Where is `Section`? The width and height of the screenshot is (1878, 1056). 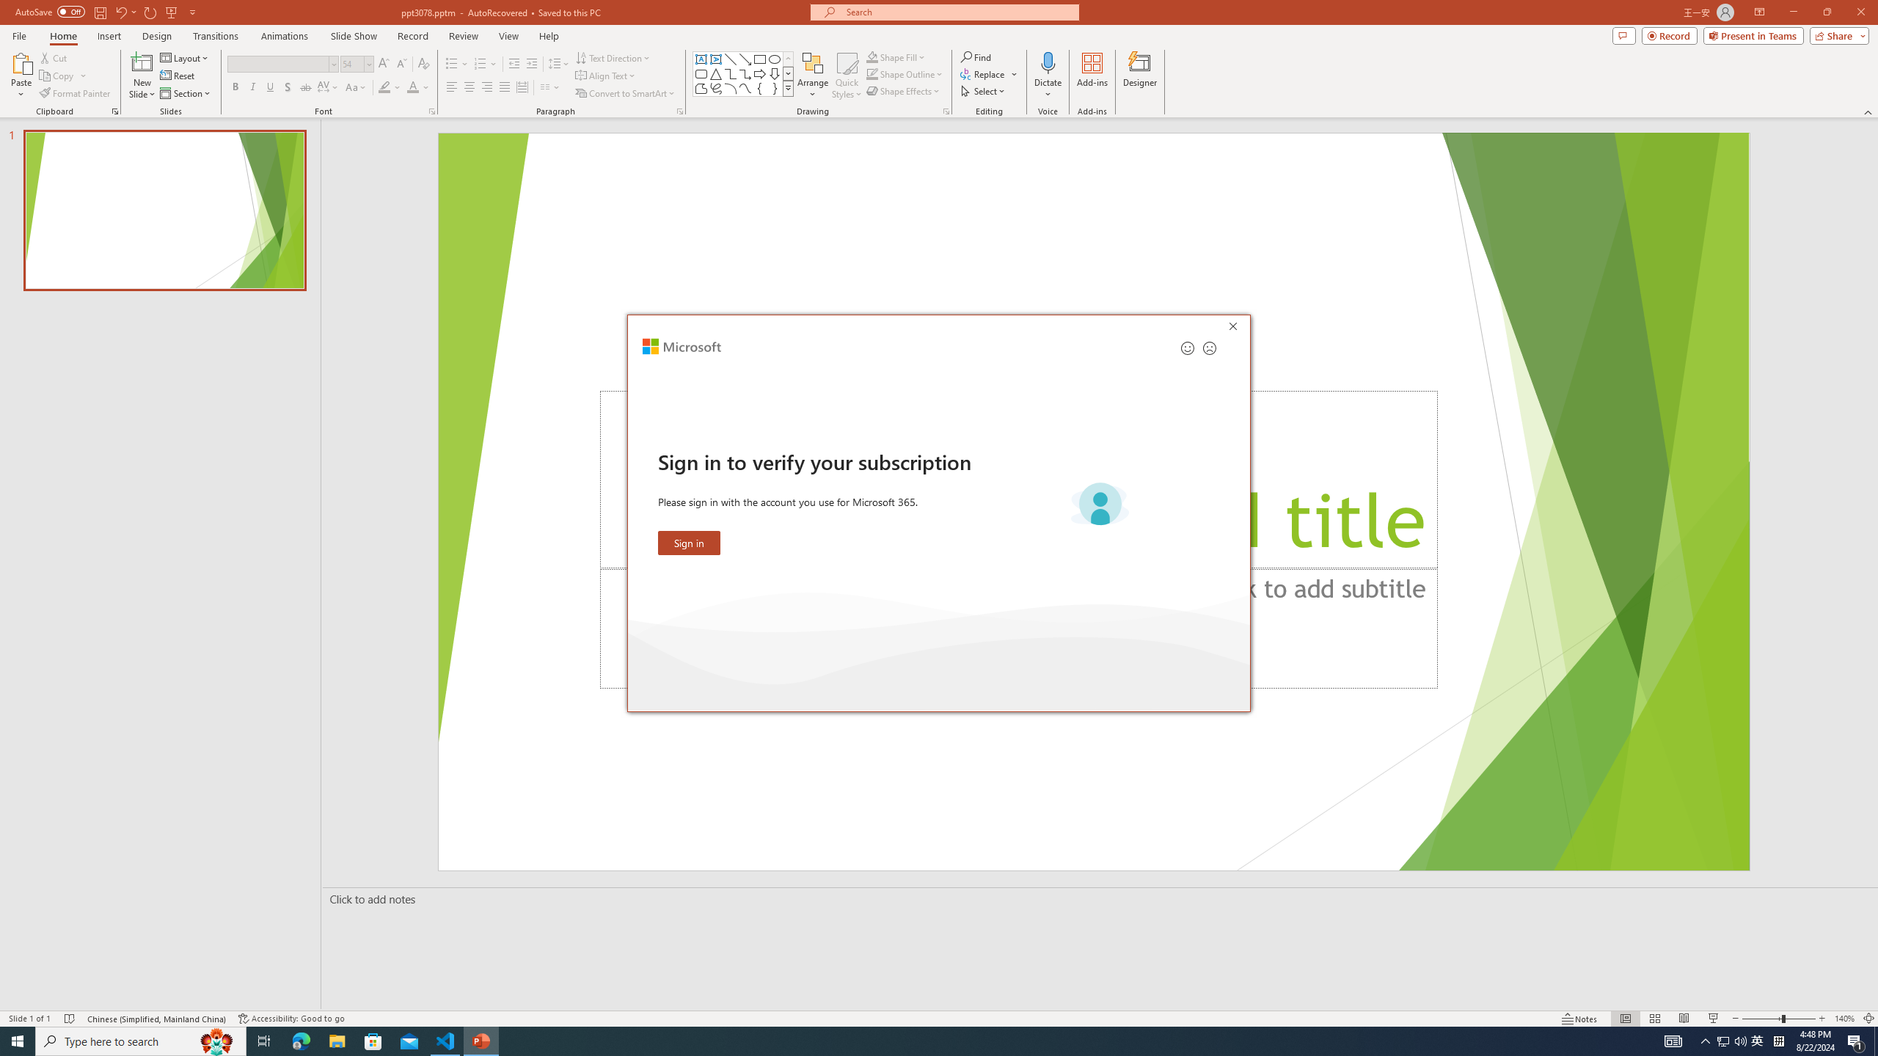
Section is located at coordinates (186, 94).